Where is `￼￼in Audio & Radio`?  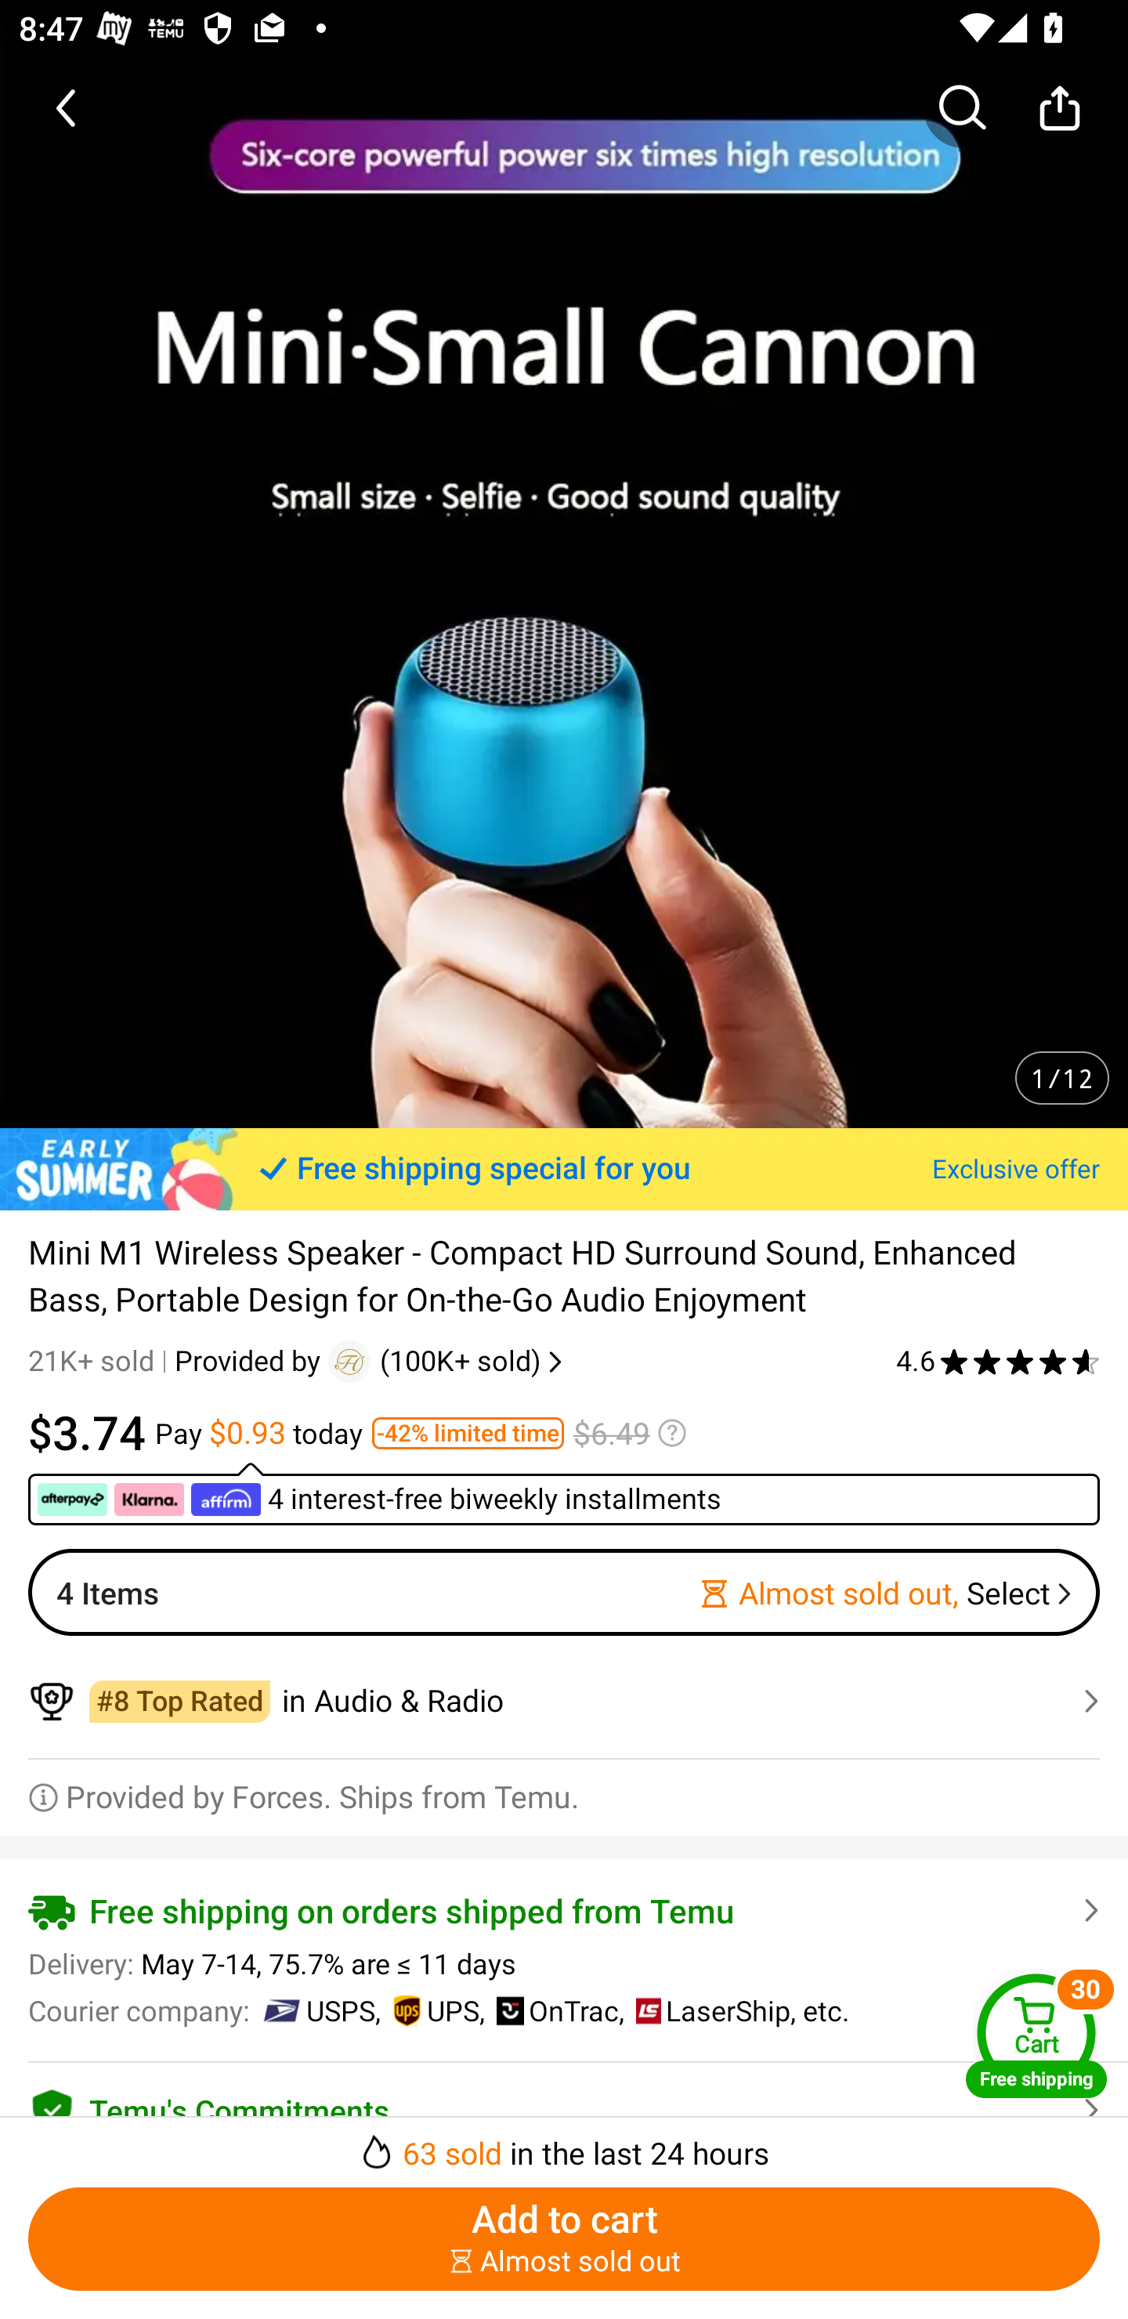 ￼￼in Audio & Radio is located at coordinates (564, 1700).